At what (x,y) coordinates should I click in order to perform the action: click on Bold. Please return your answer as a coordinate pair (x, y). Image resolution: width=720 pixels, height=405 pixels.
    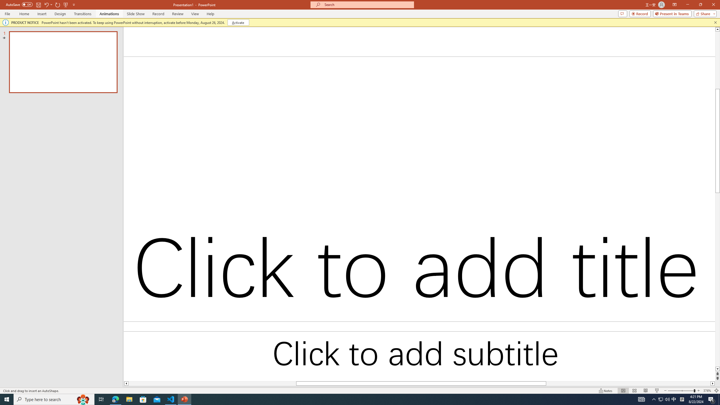
    Looking at the image, I should click on (49, 51).